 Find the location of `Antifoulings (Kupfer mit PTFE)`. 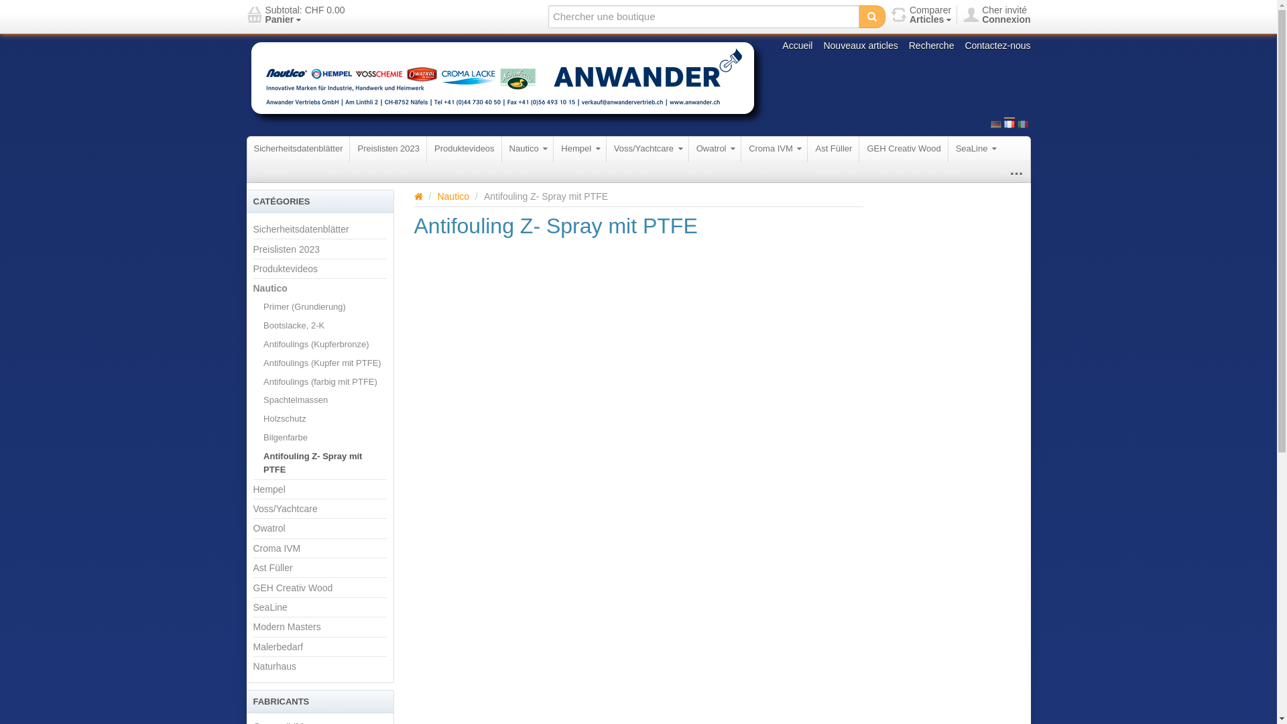

Antifoulings (Kupfer mit PTFE) is located at coordinates (322, 363).